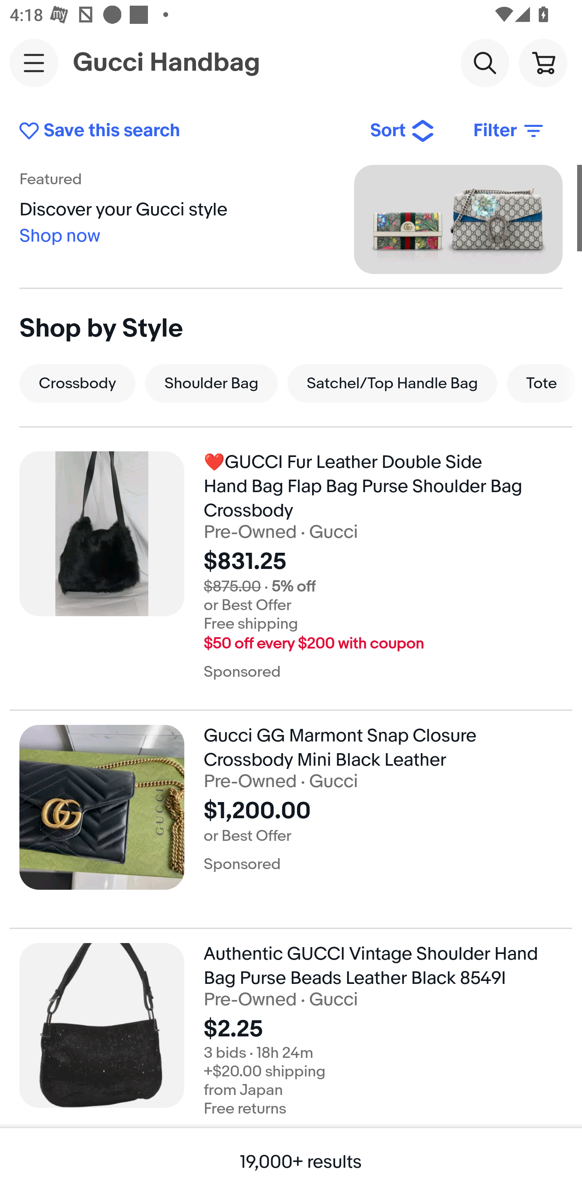 The image size is (582, 1196). What do you see at coordinates (77, 383) in the screenshot?
I see `Crossbody Crossbody, Style` at bounding box center [77, 383].